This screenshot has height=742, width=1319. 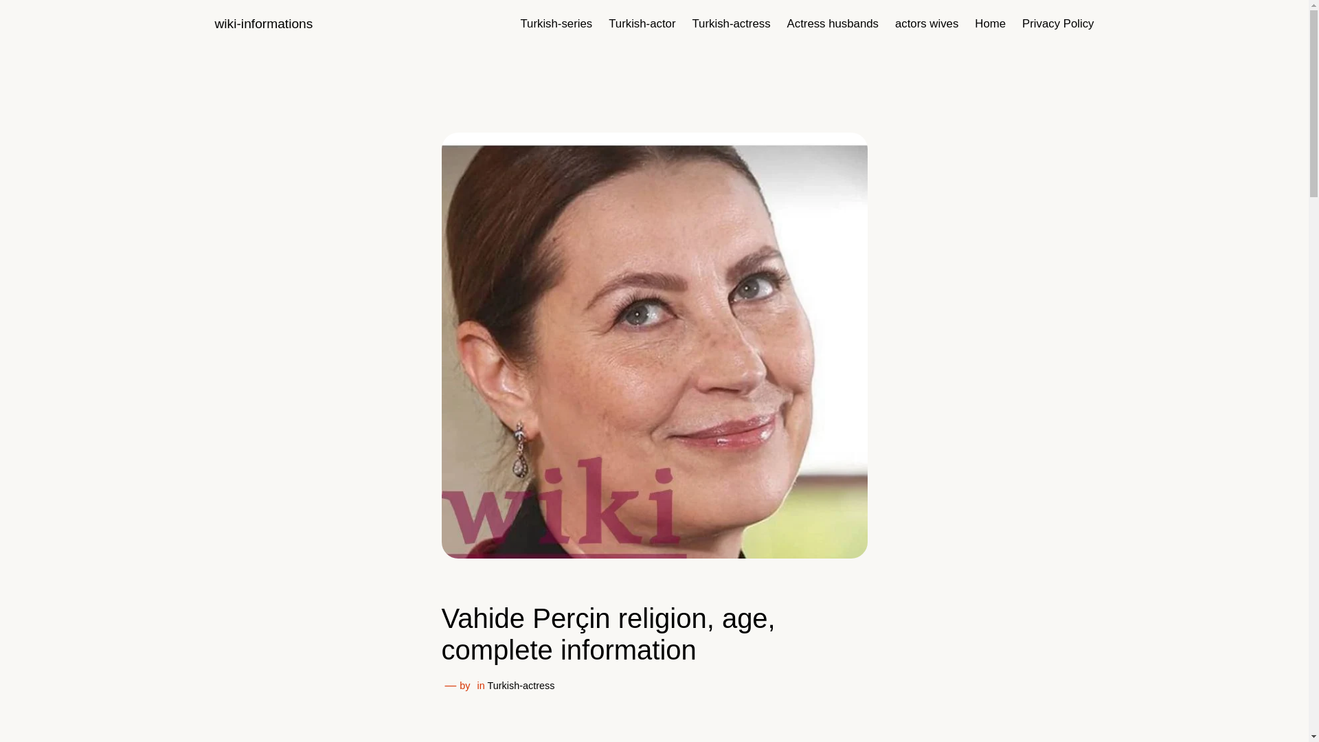 I want to click on Turkish-actor, so click(x=642, y=23).